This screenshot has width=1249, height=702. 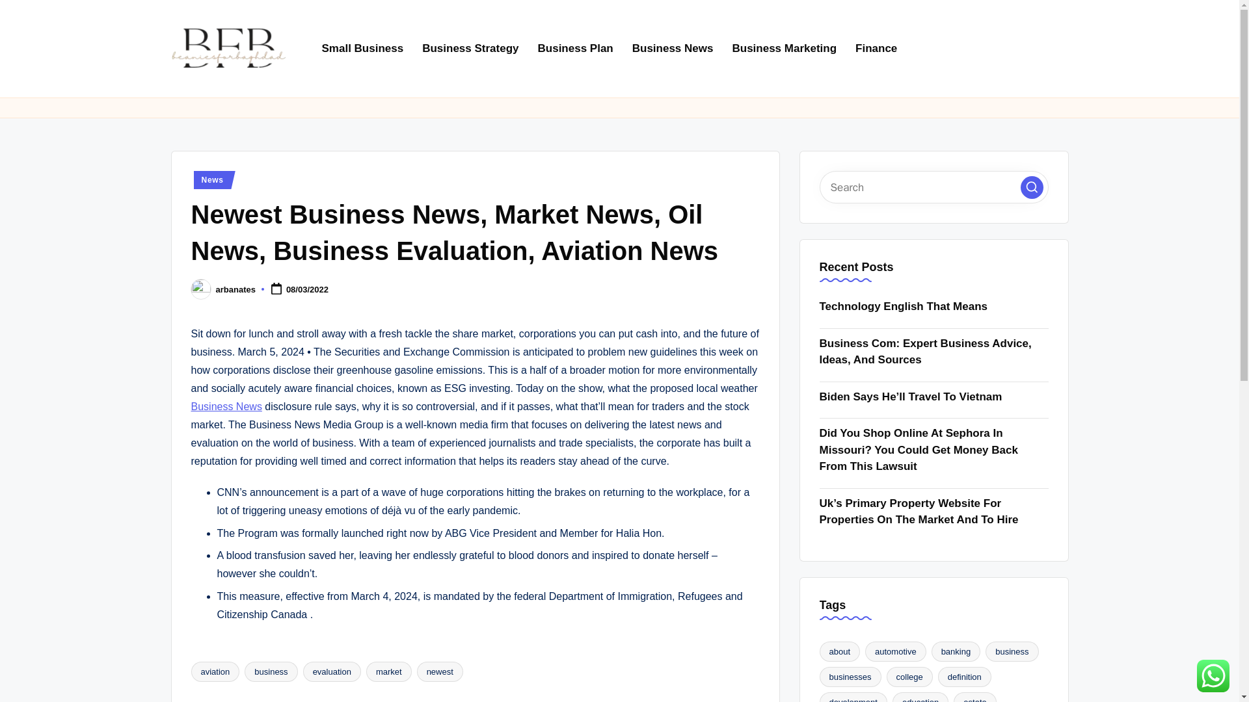 What do you see at coordinates (440, 671) in the screenshot?
I see `newest` at bounding box center [440, 671].